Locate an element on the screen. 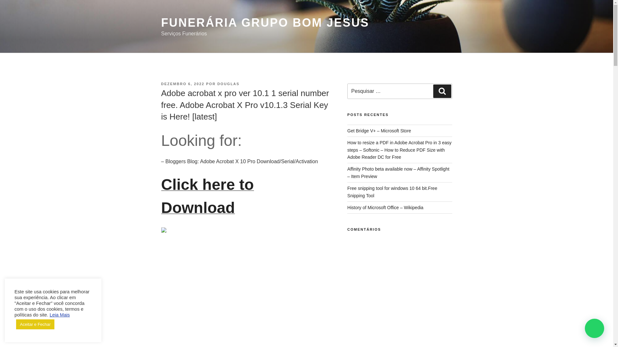 This screenshot has width=618, height=347. Free snipping tool for windows 10 64 bit.Free Snipping Tool is located at coordinates (392, 191).